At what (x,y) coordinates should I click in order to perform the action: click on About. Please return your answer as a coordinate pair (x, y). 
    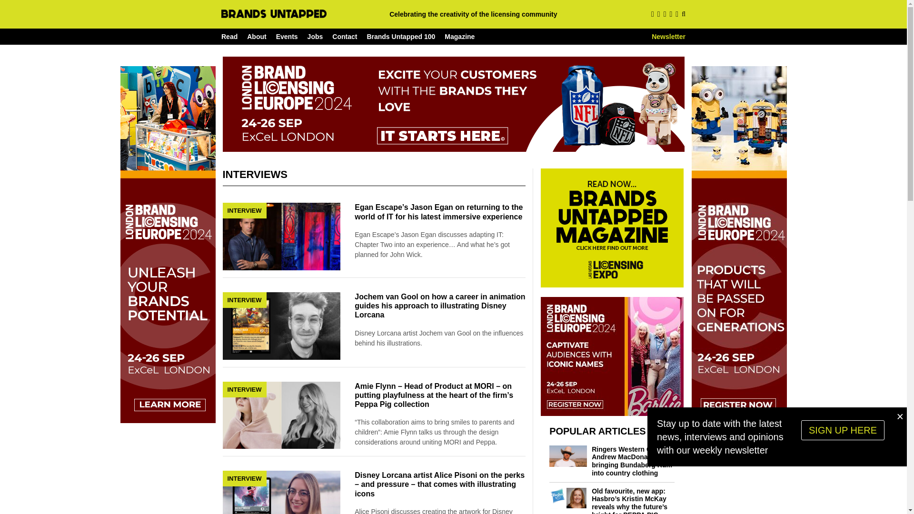
    Looking at the image, I should click on (256, 37).